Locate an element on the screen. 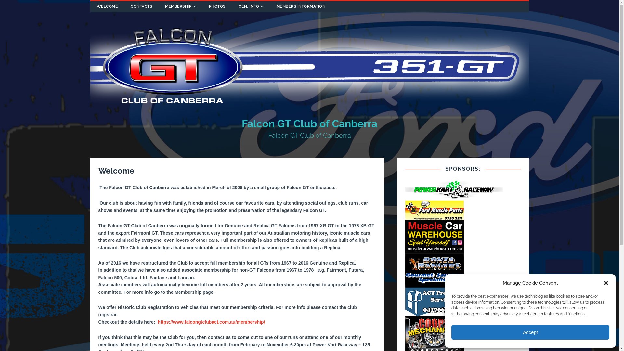 The width and height of the screenshot is (624, 351). Accept is located at coordinates (530, 332).